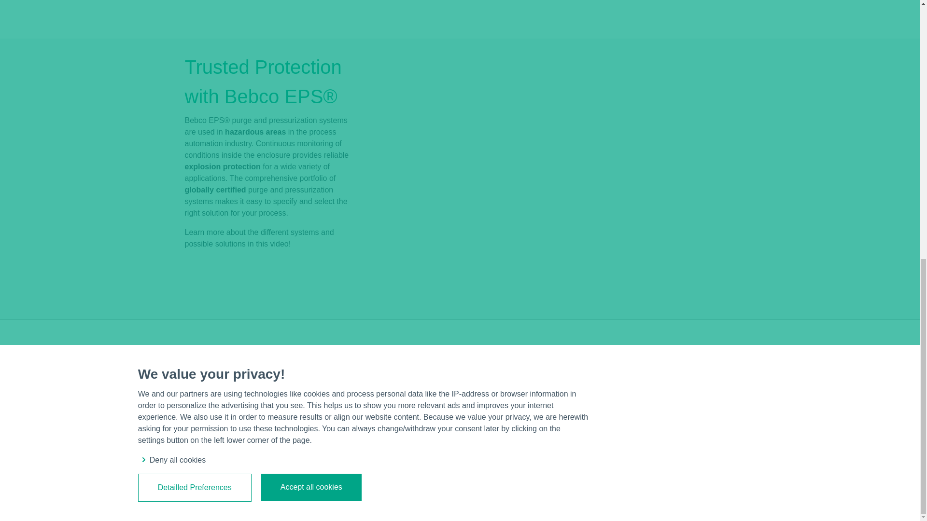 Image resolution: width=927 pixels, height=521 pixels. What do you see at coordinates (507, 427) in the screenshot?
I see `Sitemap` at bounding box center [507, 427].